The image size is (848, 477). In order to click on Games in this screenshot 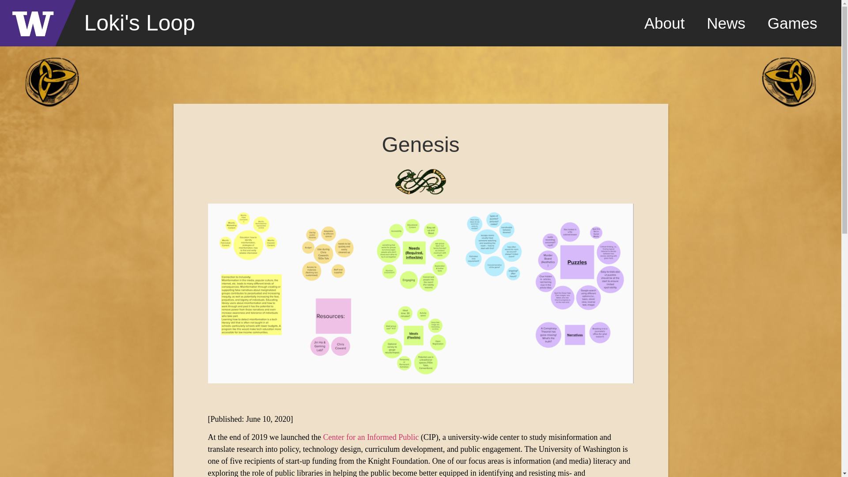, I will do `click(792, 23)`.